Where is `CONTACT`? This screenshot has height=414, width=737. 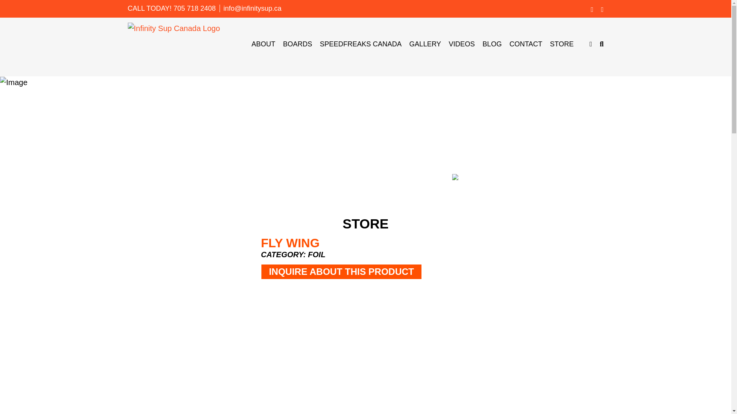
CONTACT is located at coordinates (526, 44).